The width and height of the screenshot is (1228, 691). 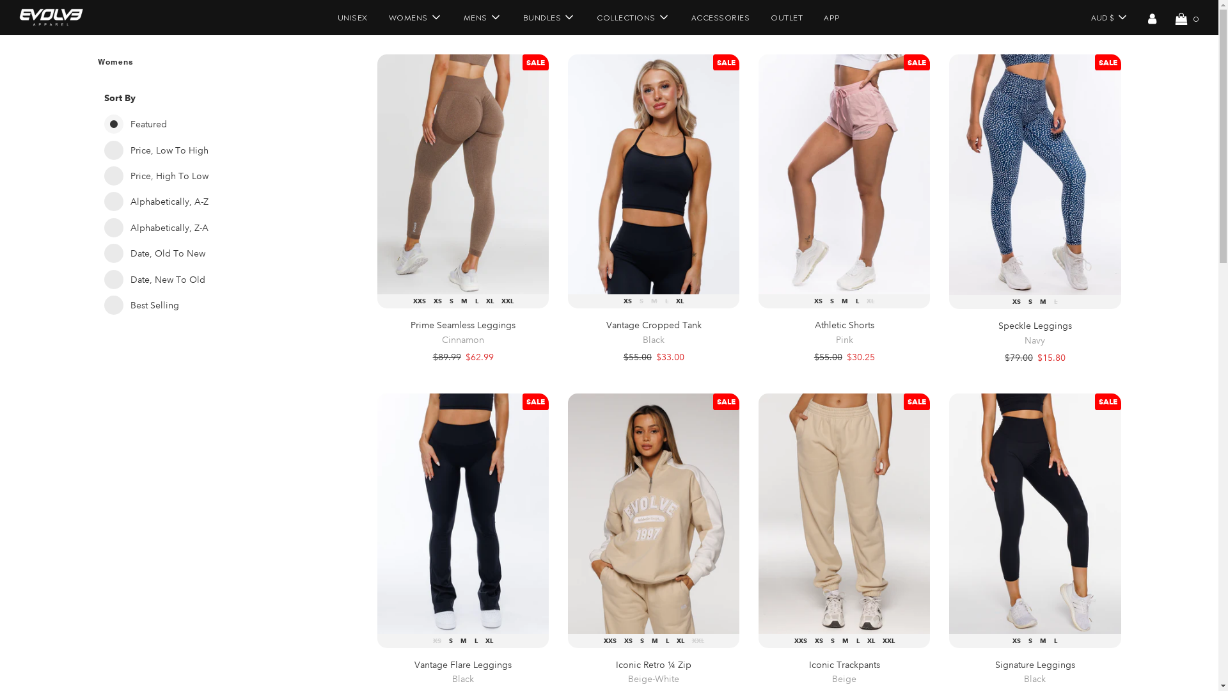 I want to click on SALE, so click(x=727, y=402).